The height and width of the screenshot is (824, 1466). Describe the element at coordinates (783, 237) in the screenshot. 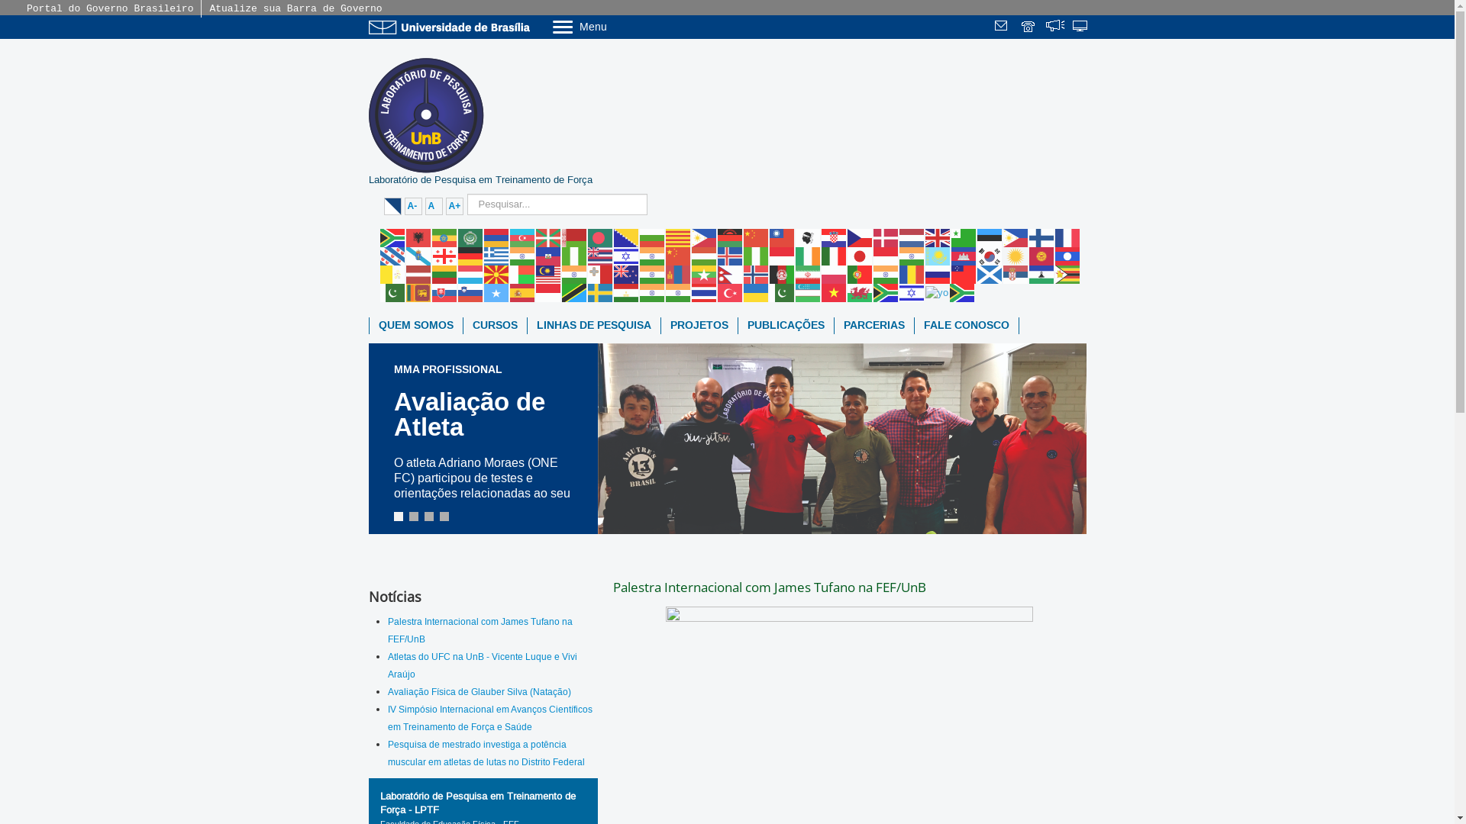

I see `Chinese (Traditional)` at that location.